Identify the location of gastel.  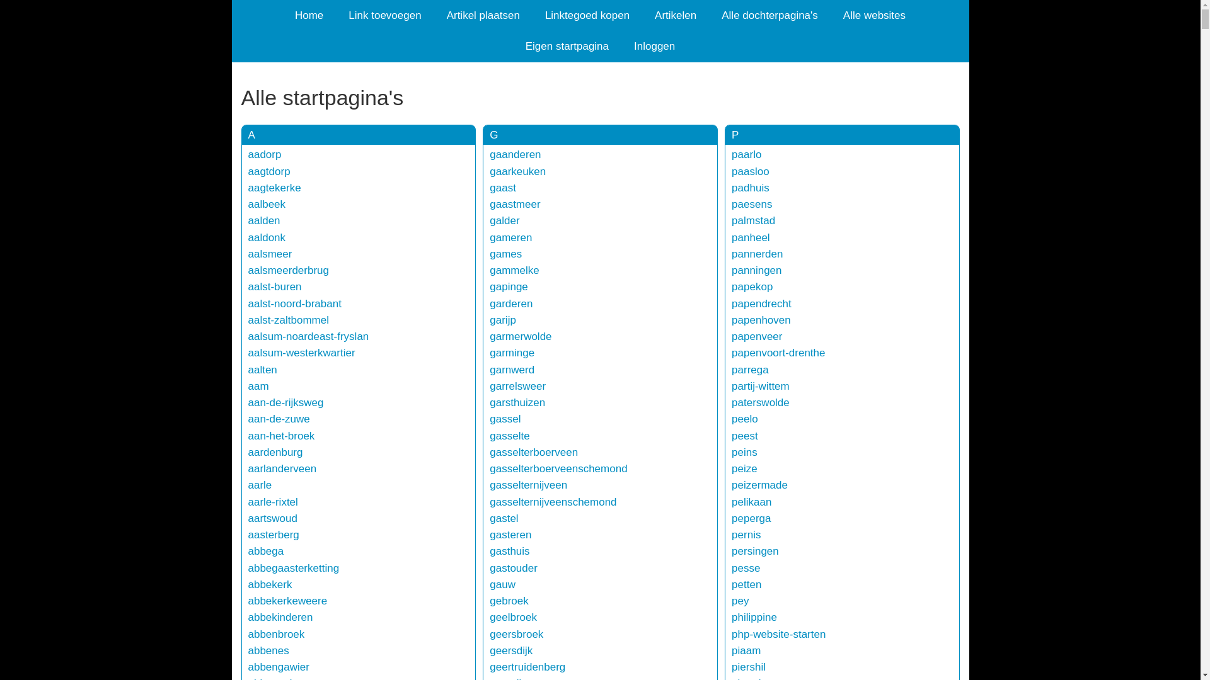
(504, 519).